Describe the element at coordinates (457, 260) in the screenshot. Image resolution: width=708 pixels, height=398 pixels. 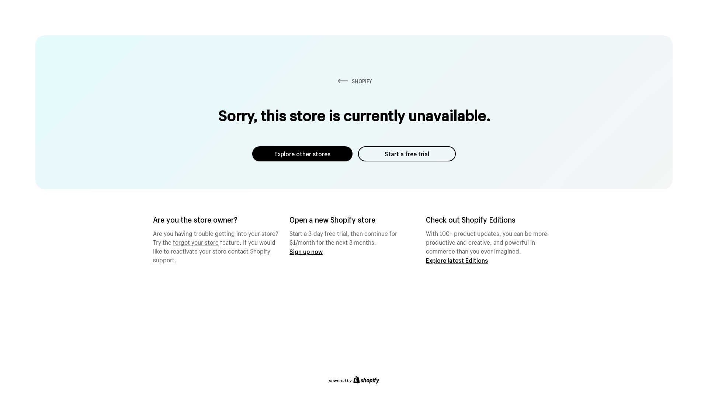
I see `Explore latest Editions` at that location.